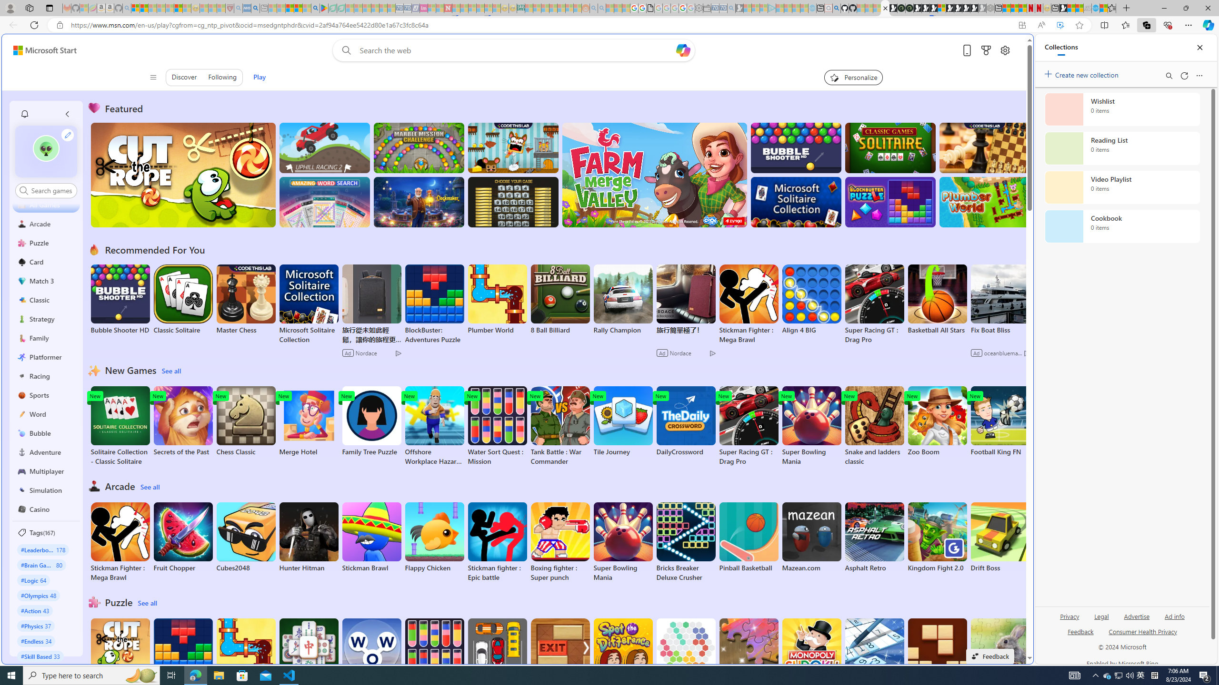 Image resolution: width=1219 pixels, height=685 pixels. Describe the element at coordinates (120, 542) in the screenshot. I see `Stickman Fighter : Mega Brawl` at that location.